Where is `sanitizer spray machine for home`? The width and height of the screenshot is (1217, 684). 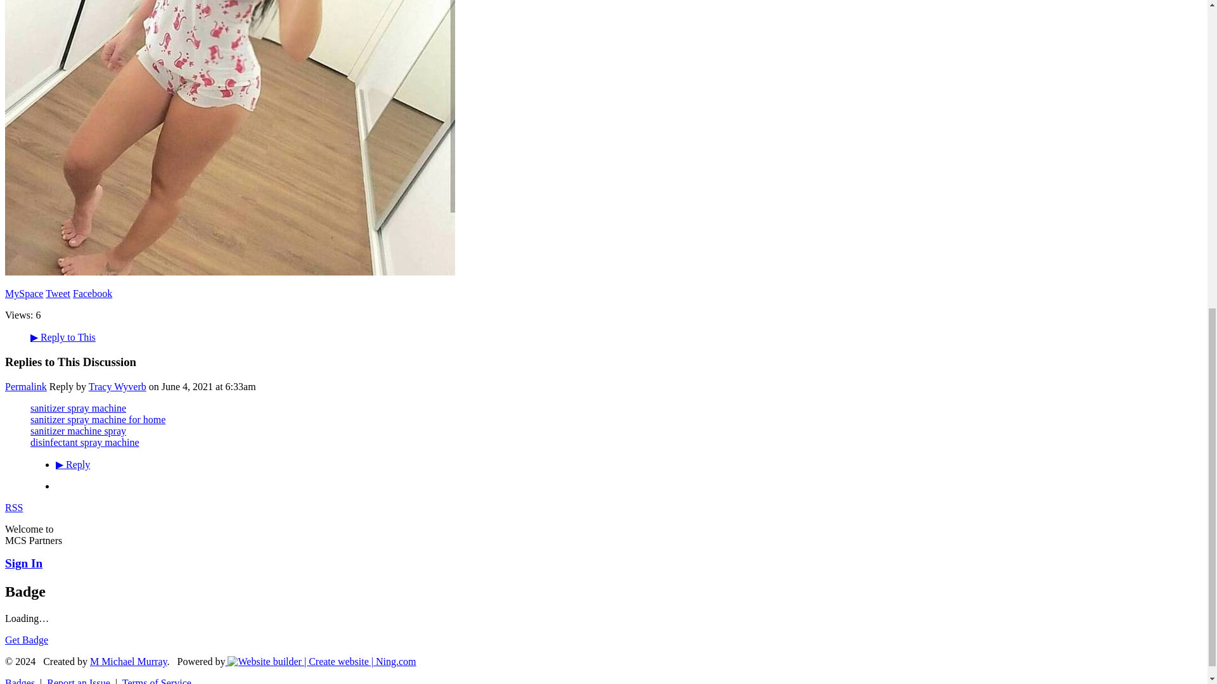 sanitizer spray machine for home is located at coordinates (98, 419).